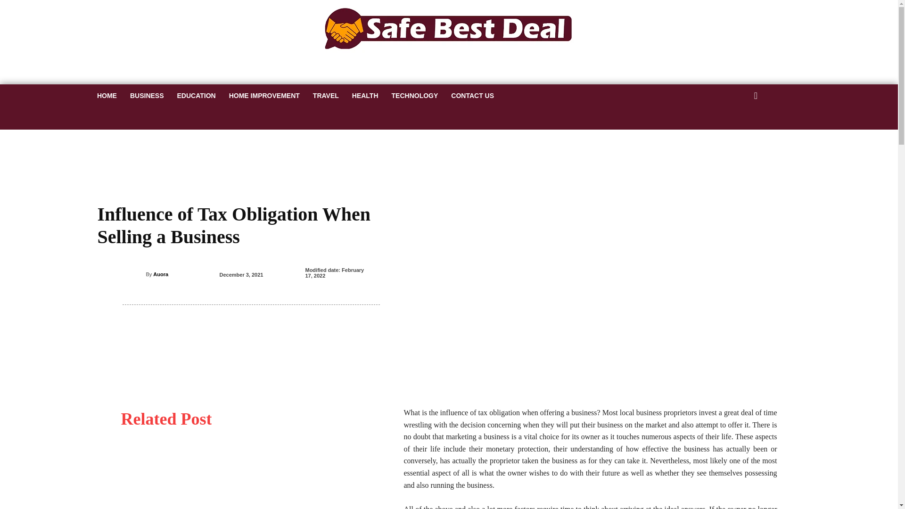 Image resolution: width=905 pixels, height=509 pixels. Describe the element at coordinates (160, 274) in the screenshot. I see `Auora` at that location.